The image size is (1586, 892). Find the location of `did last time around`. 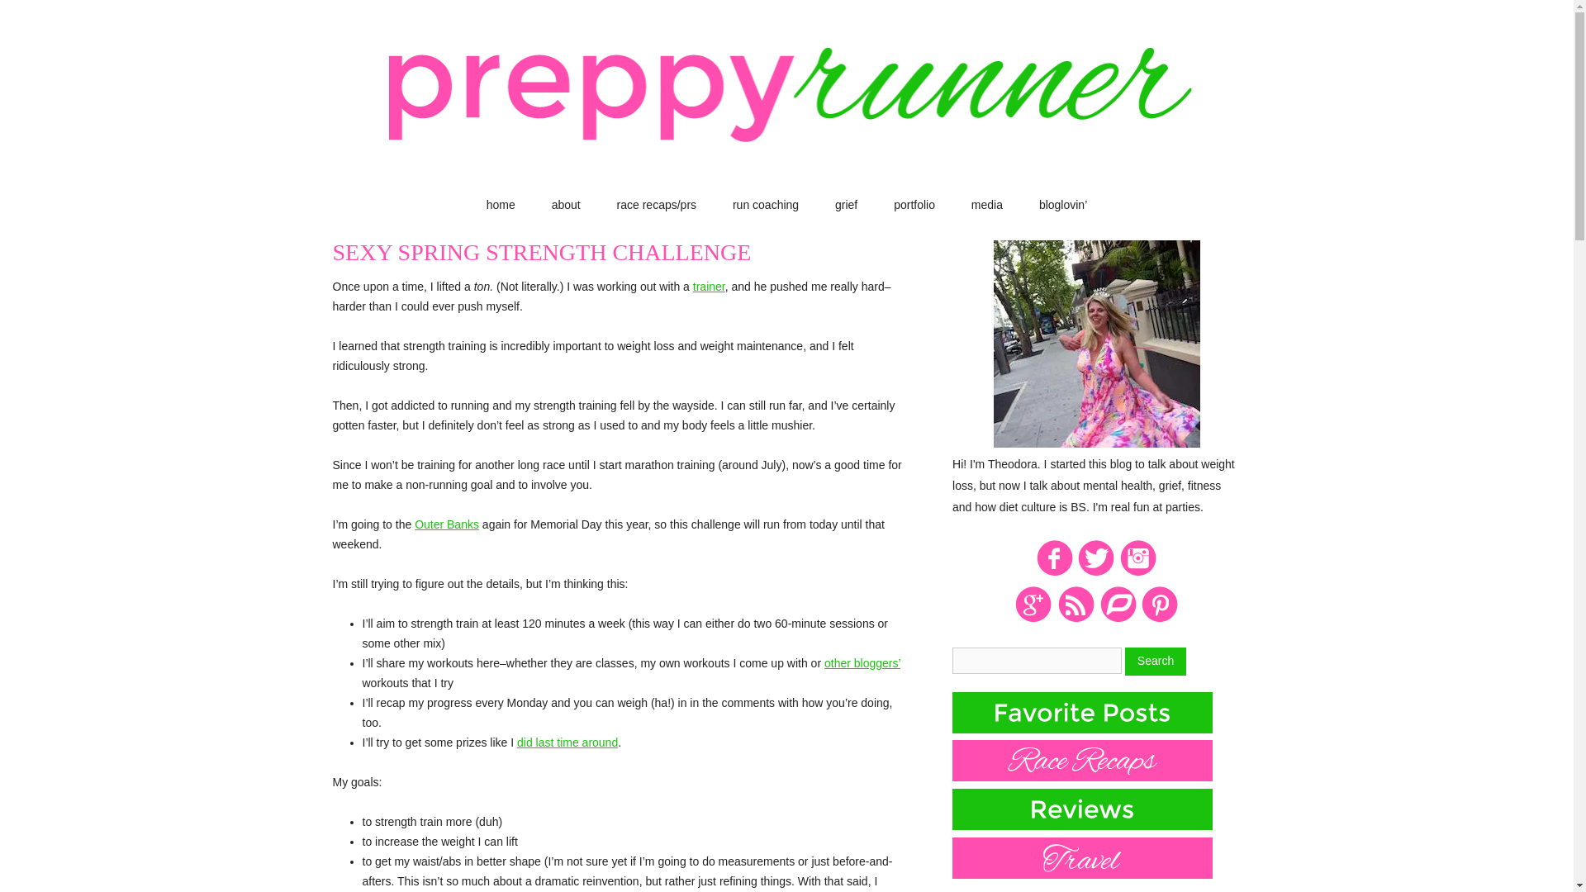

did last time around is located at coordinates (567, 743).